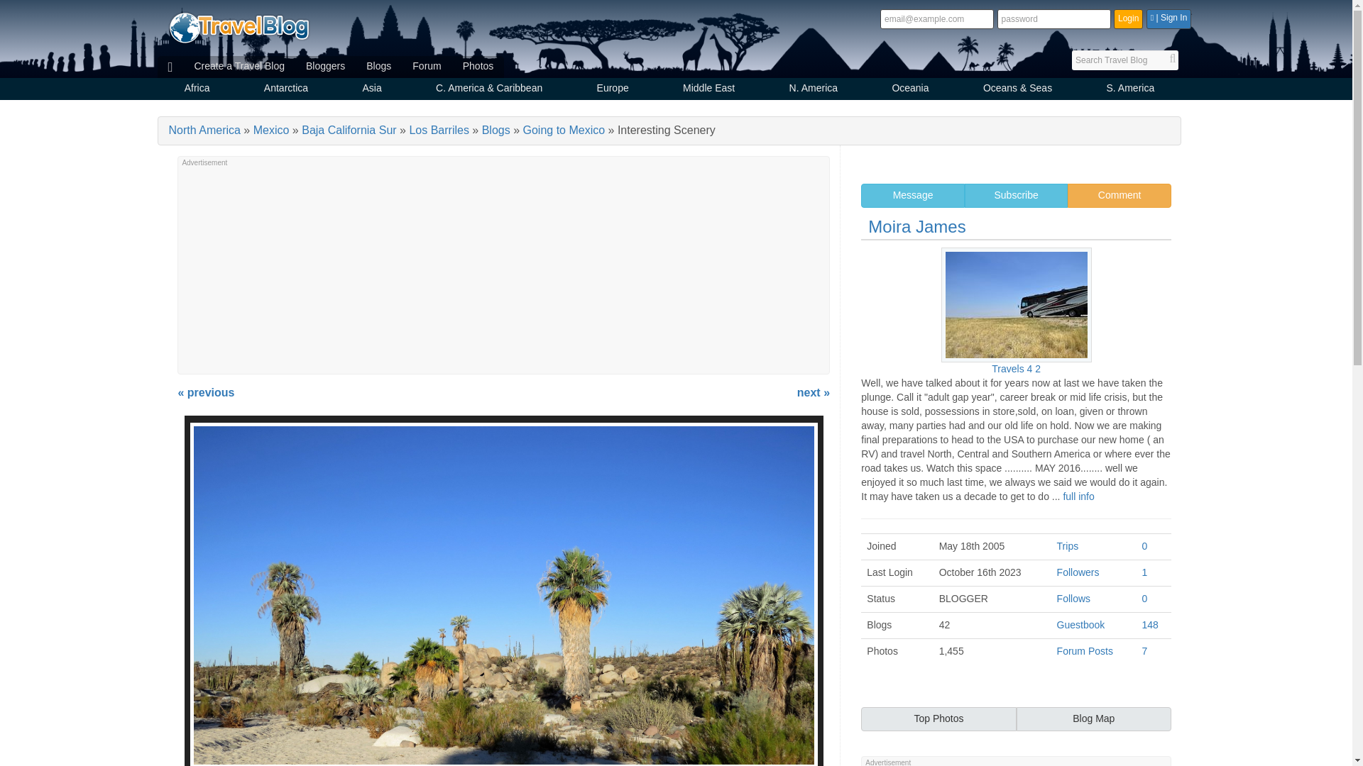 This screenshot has height=766, width=1363. I want to click on Forum, so click(426, 67).